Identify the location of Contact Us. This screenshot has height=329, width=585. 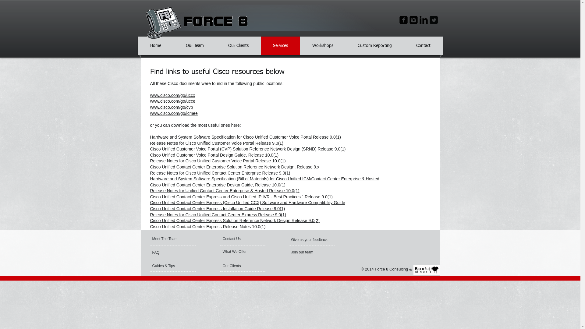
(237, 239).